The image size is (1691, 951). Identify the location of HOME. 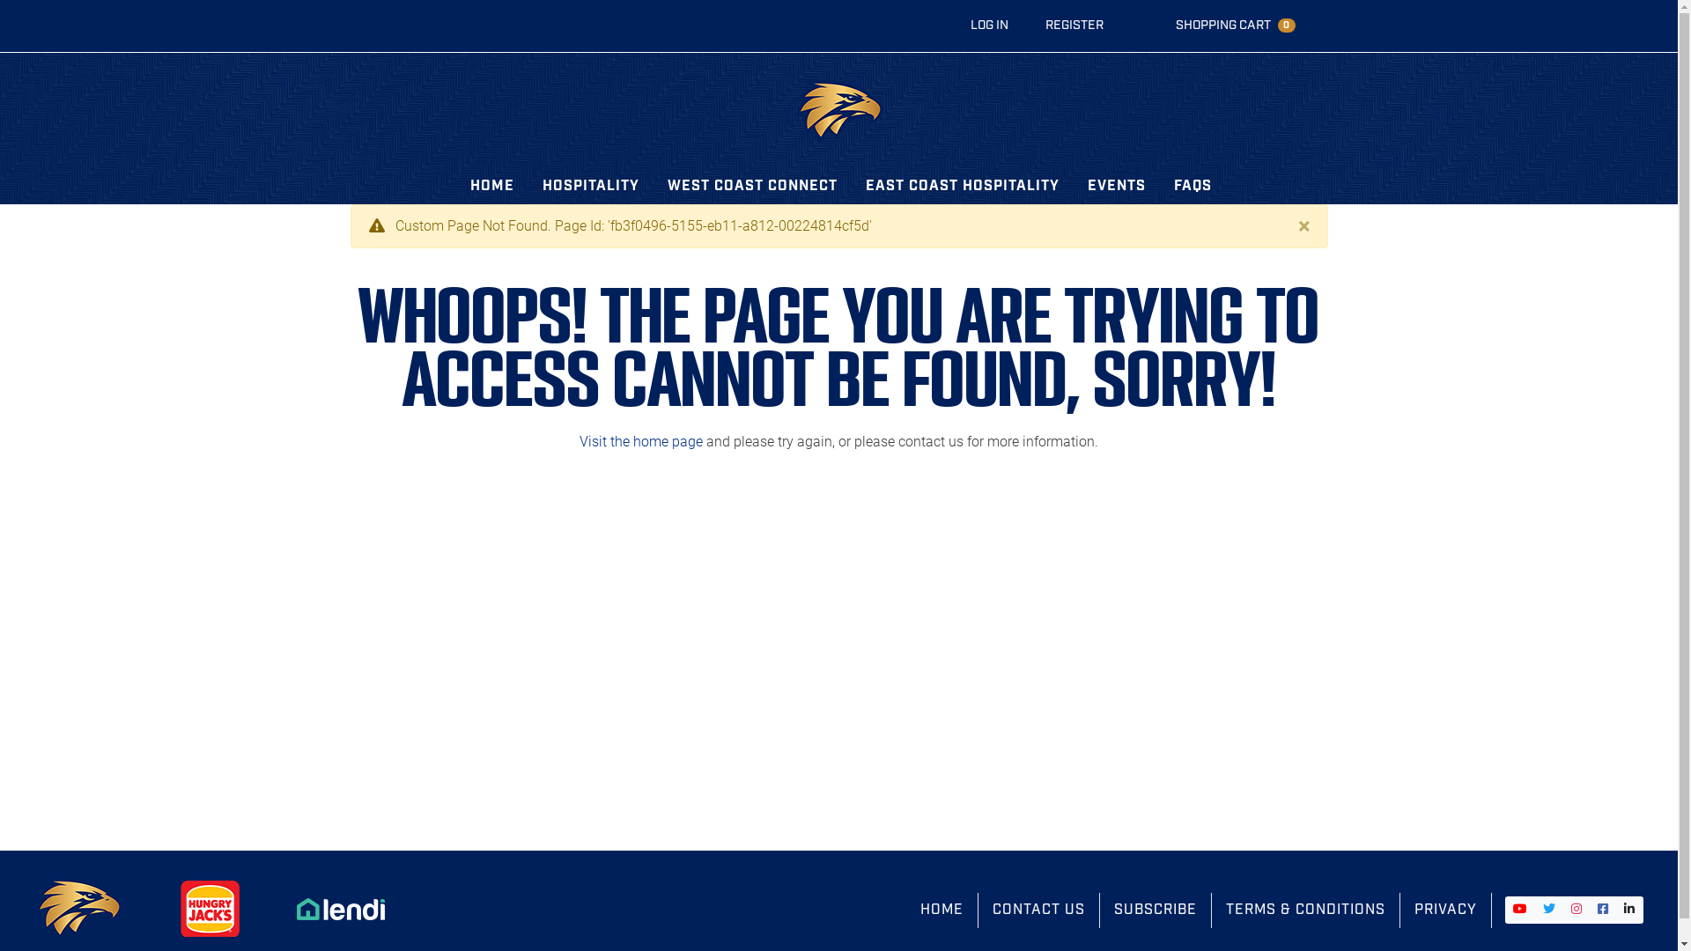
(942, 910).